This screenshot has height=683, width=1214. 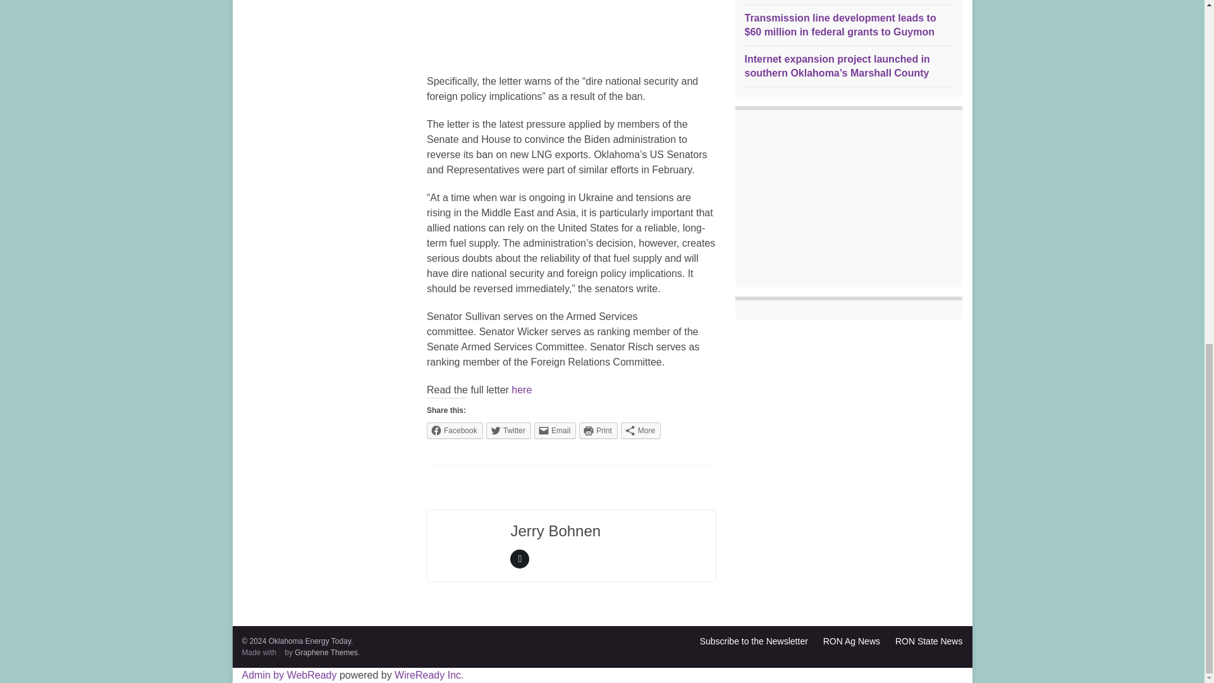 I want to click on Subscribe to the Newsletter, so click(x=754, y=641).